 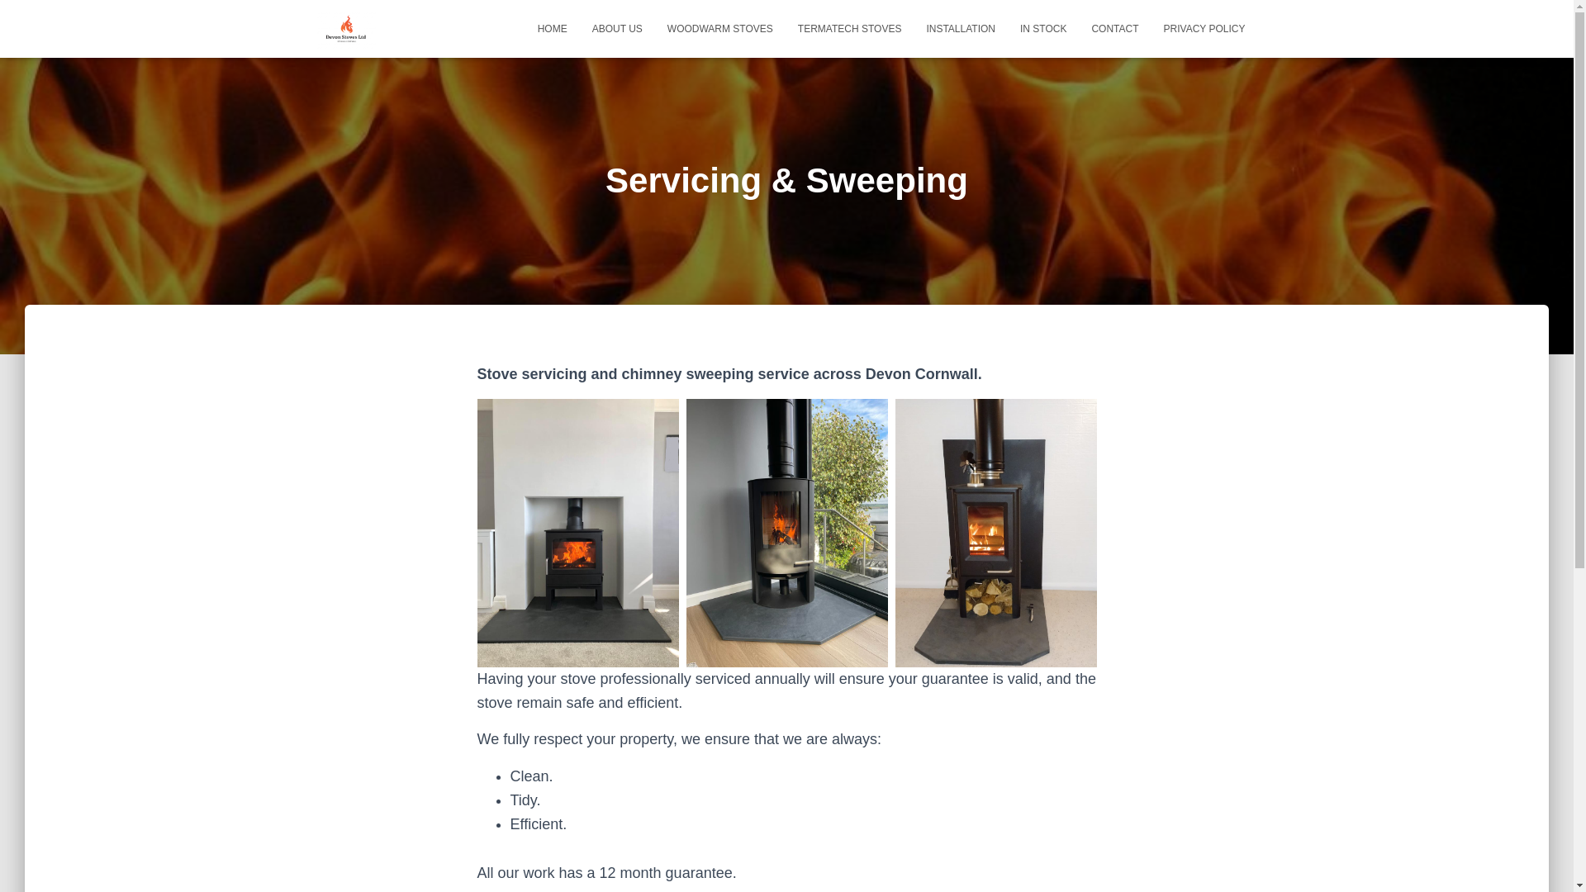 I want to click on WOODWARM STOVES, so click(x=719, y=28).